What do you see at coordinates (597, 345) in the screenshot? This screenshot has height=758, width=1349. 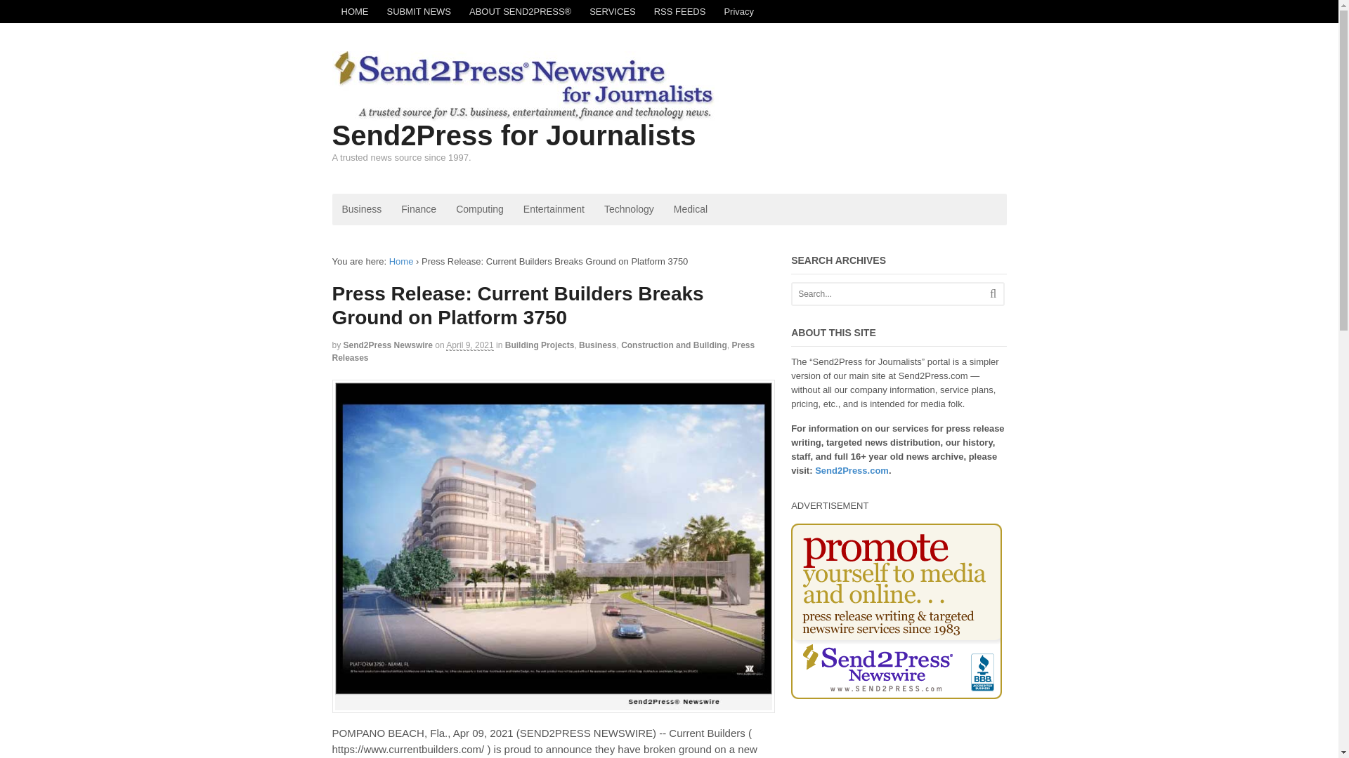 I see `View all items in Business` at bounding box center [597, 345].